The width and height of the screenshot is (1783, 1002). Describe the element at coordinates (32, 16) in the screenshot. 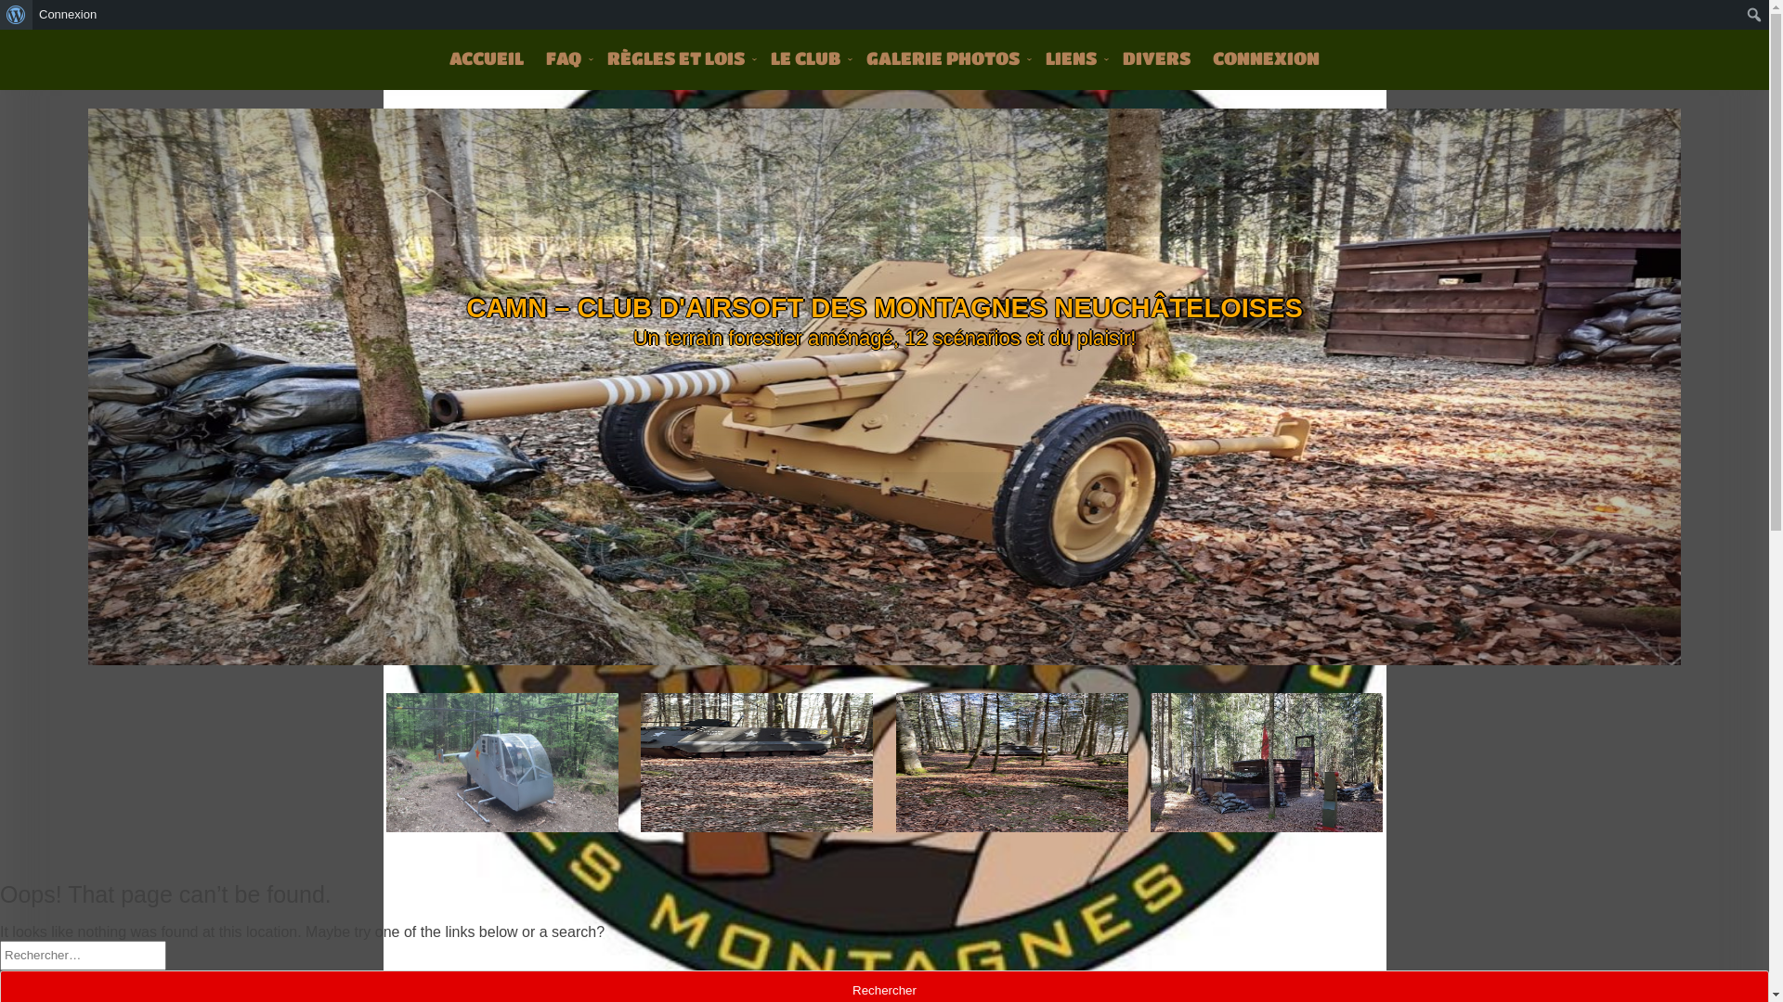

I see `Rechercher` at that location.